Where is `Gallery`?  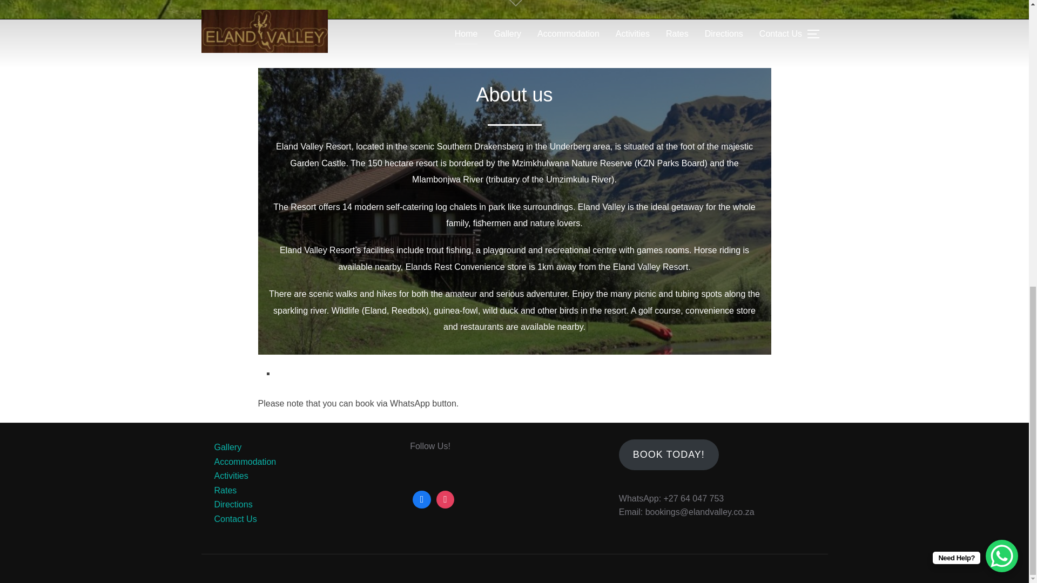
Gallery is located at coordinates (227, 447).